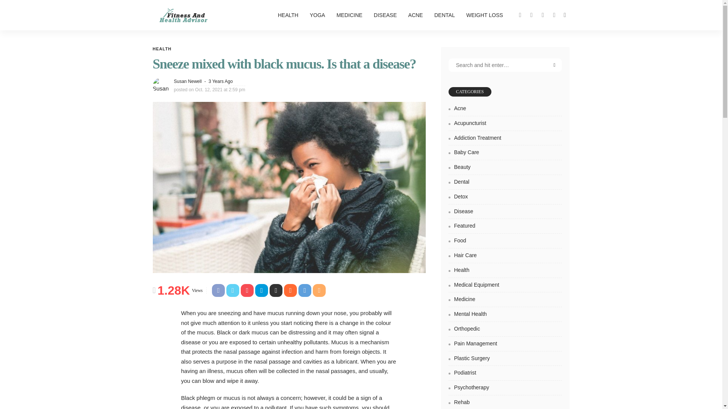  What do you see at coordinates (162, 49) in the screenshot?
I see `HEALTH` at bounding box center [162, 49].